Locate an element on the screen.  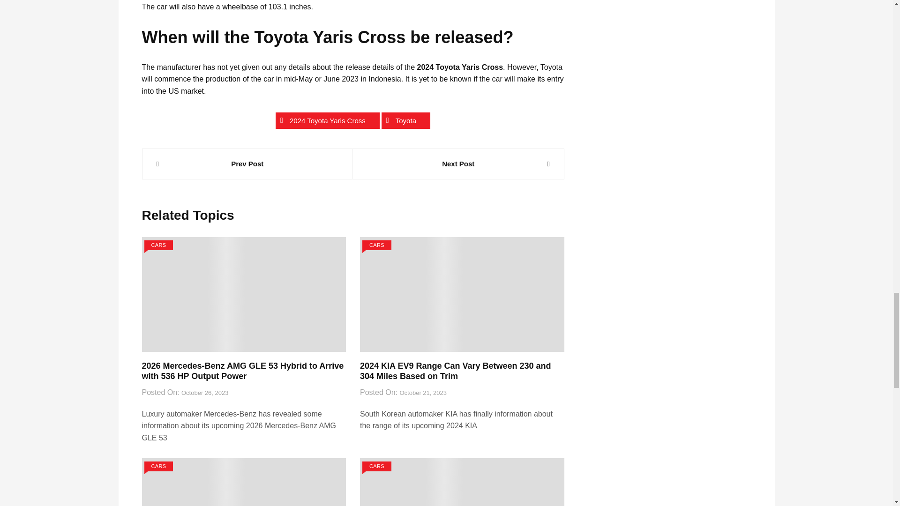
Next Post is located at coordinates (458, 164).